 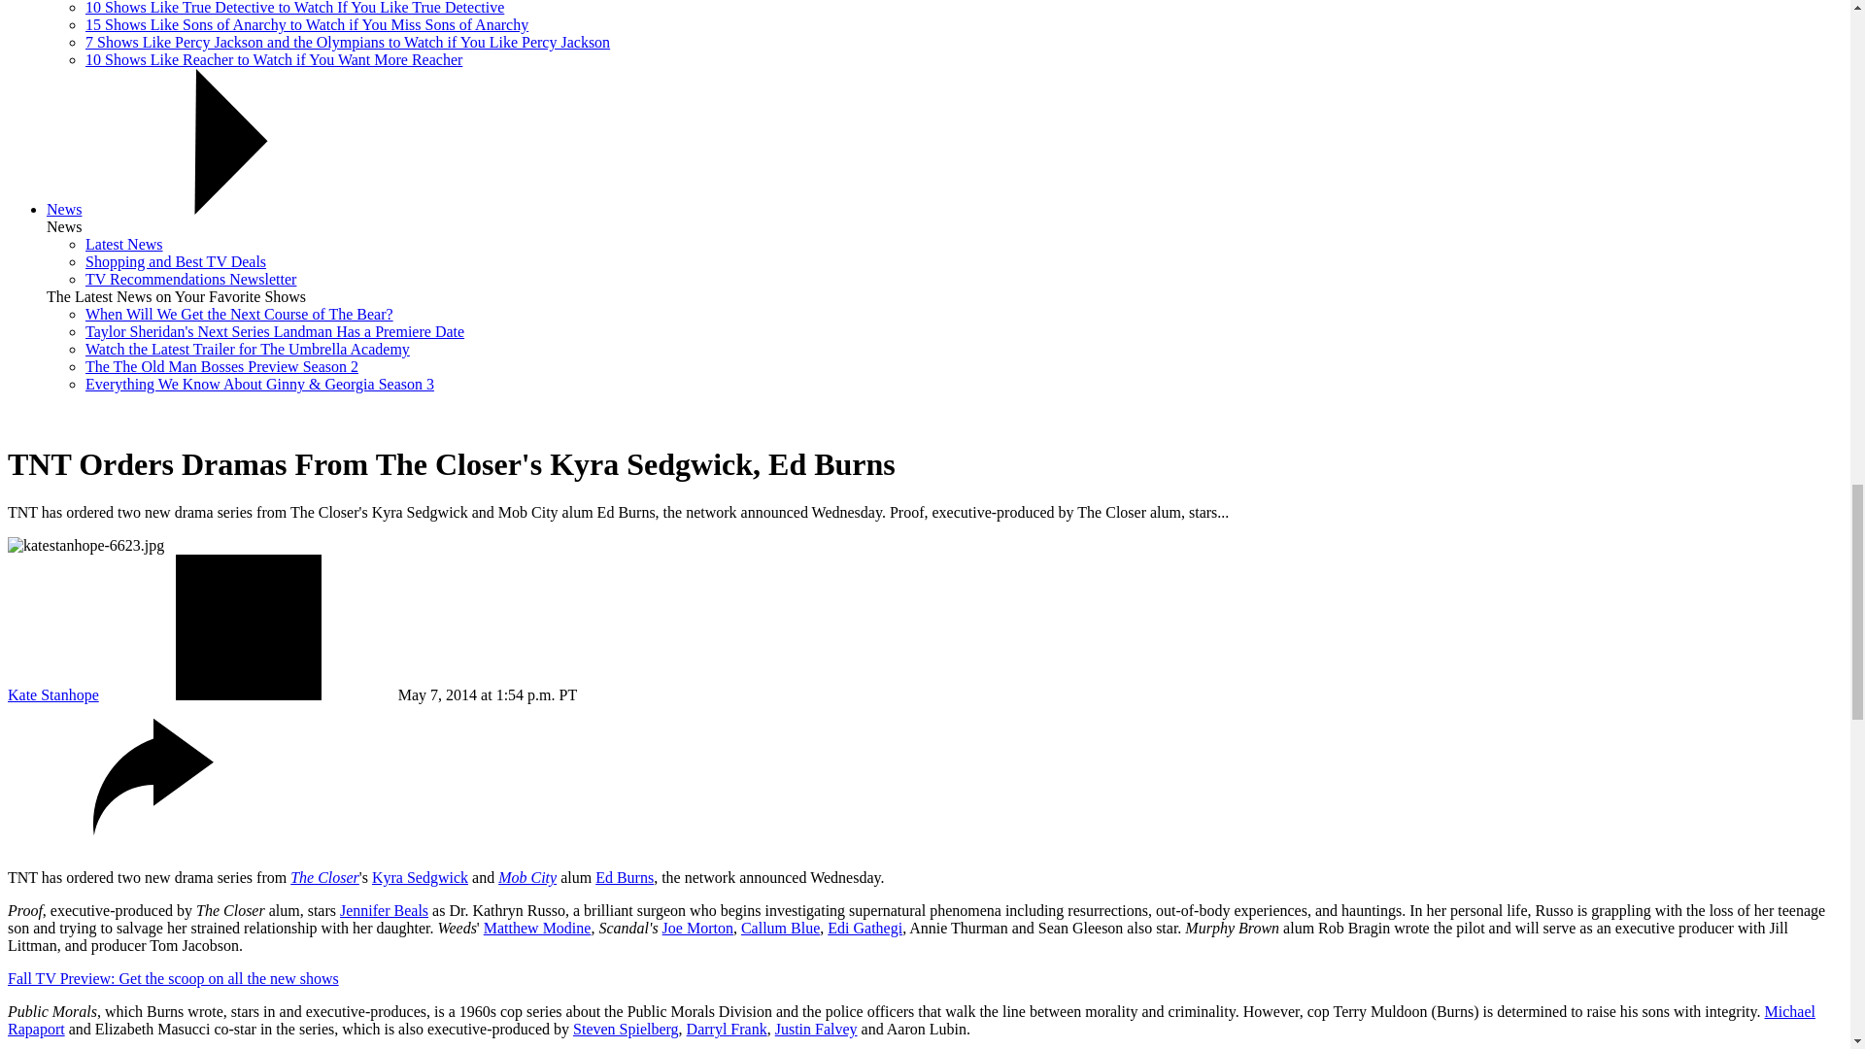 What do you see at coordinates (190, 278) in the screenshot?
I see `TV Recommendations Newsletter` at bounding box center [190, 278].